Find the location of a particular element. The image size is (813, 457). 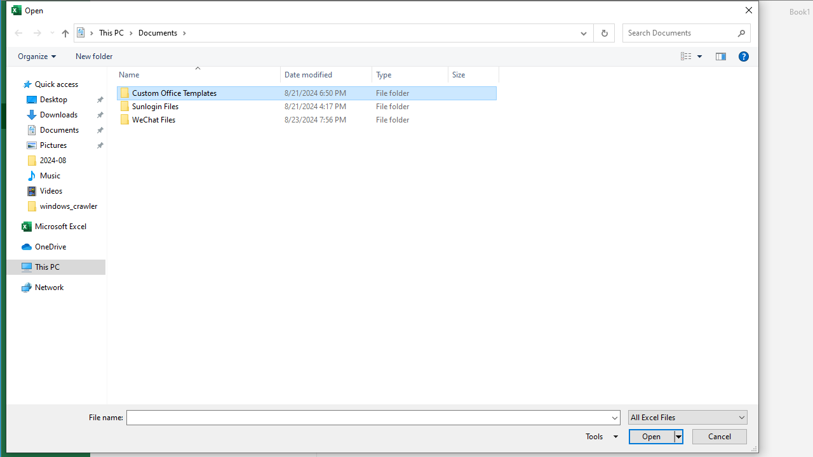

Forward (Alt + Right Arrow) is located at coordinates (37, 32).